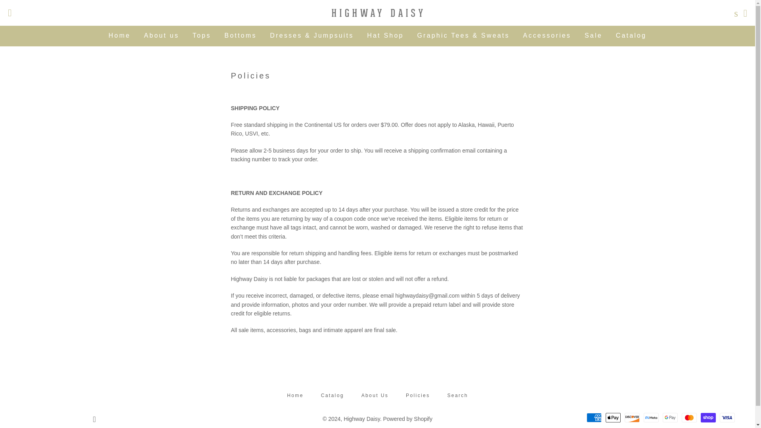 The height and width of the screenshot is (428, 761). Describe the element at coordinates (670, 418) in the screenshot. I see `Google Pay` at that location.